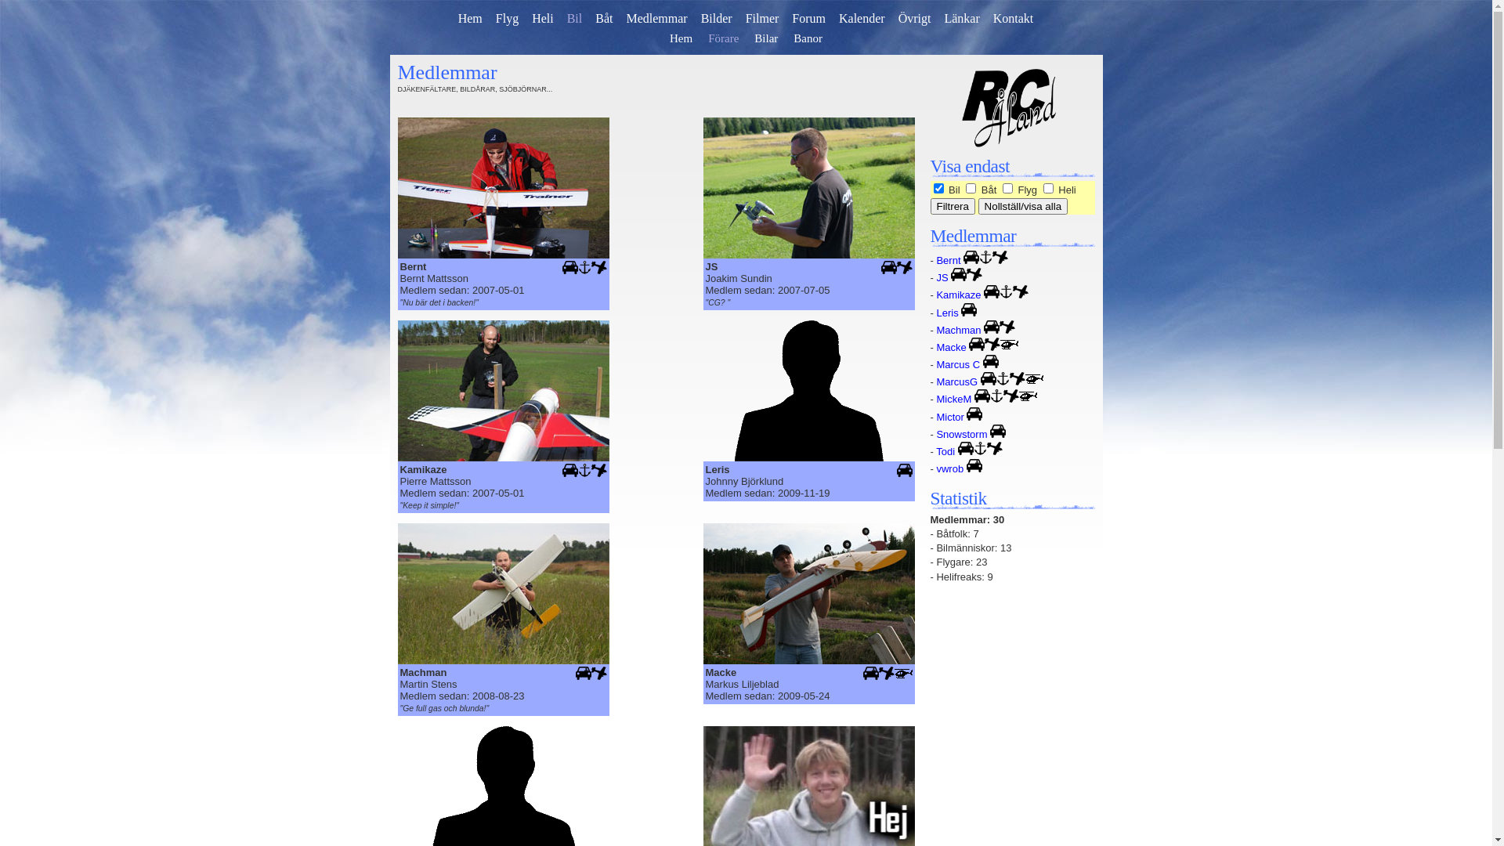  I want to click on Hem, so click(470, 19).